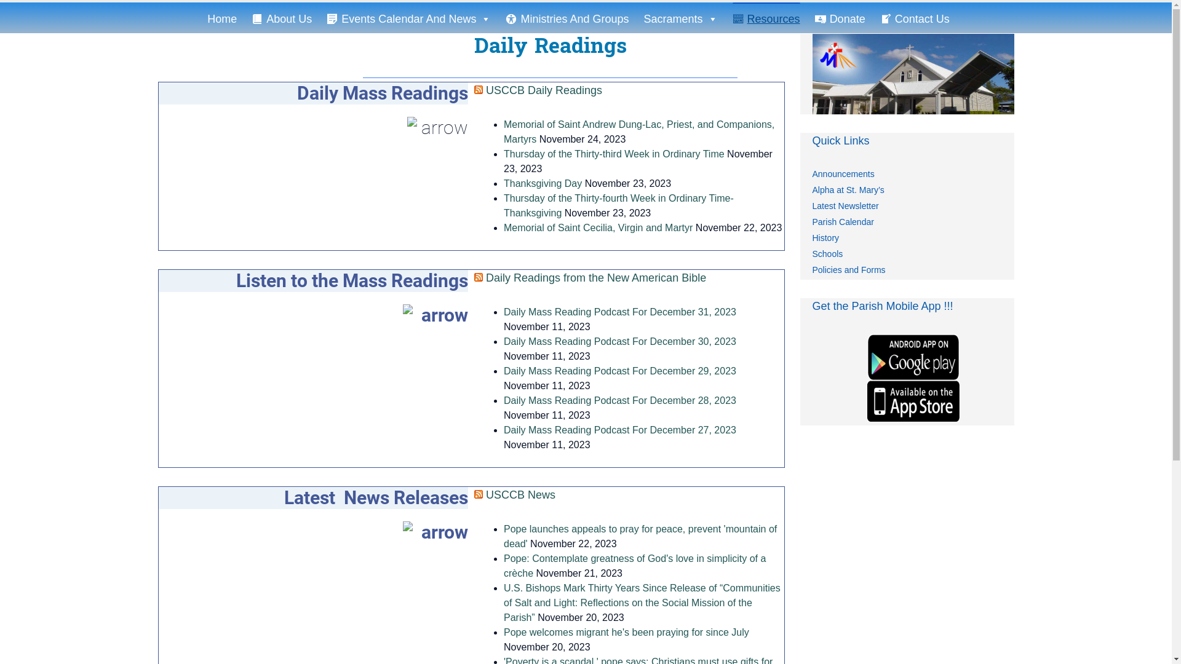 The height and width of the screenshot is (664, 1181). I want to click on Get the Parish Mobile App !!!, so click(913, 379).